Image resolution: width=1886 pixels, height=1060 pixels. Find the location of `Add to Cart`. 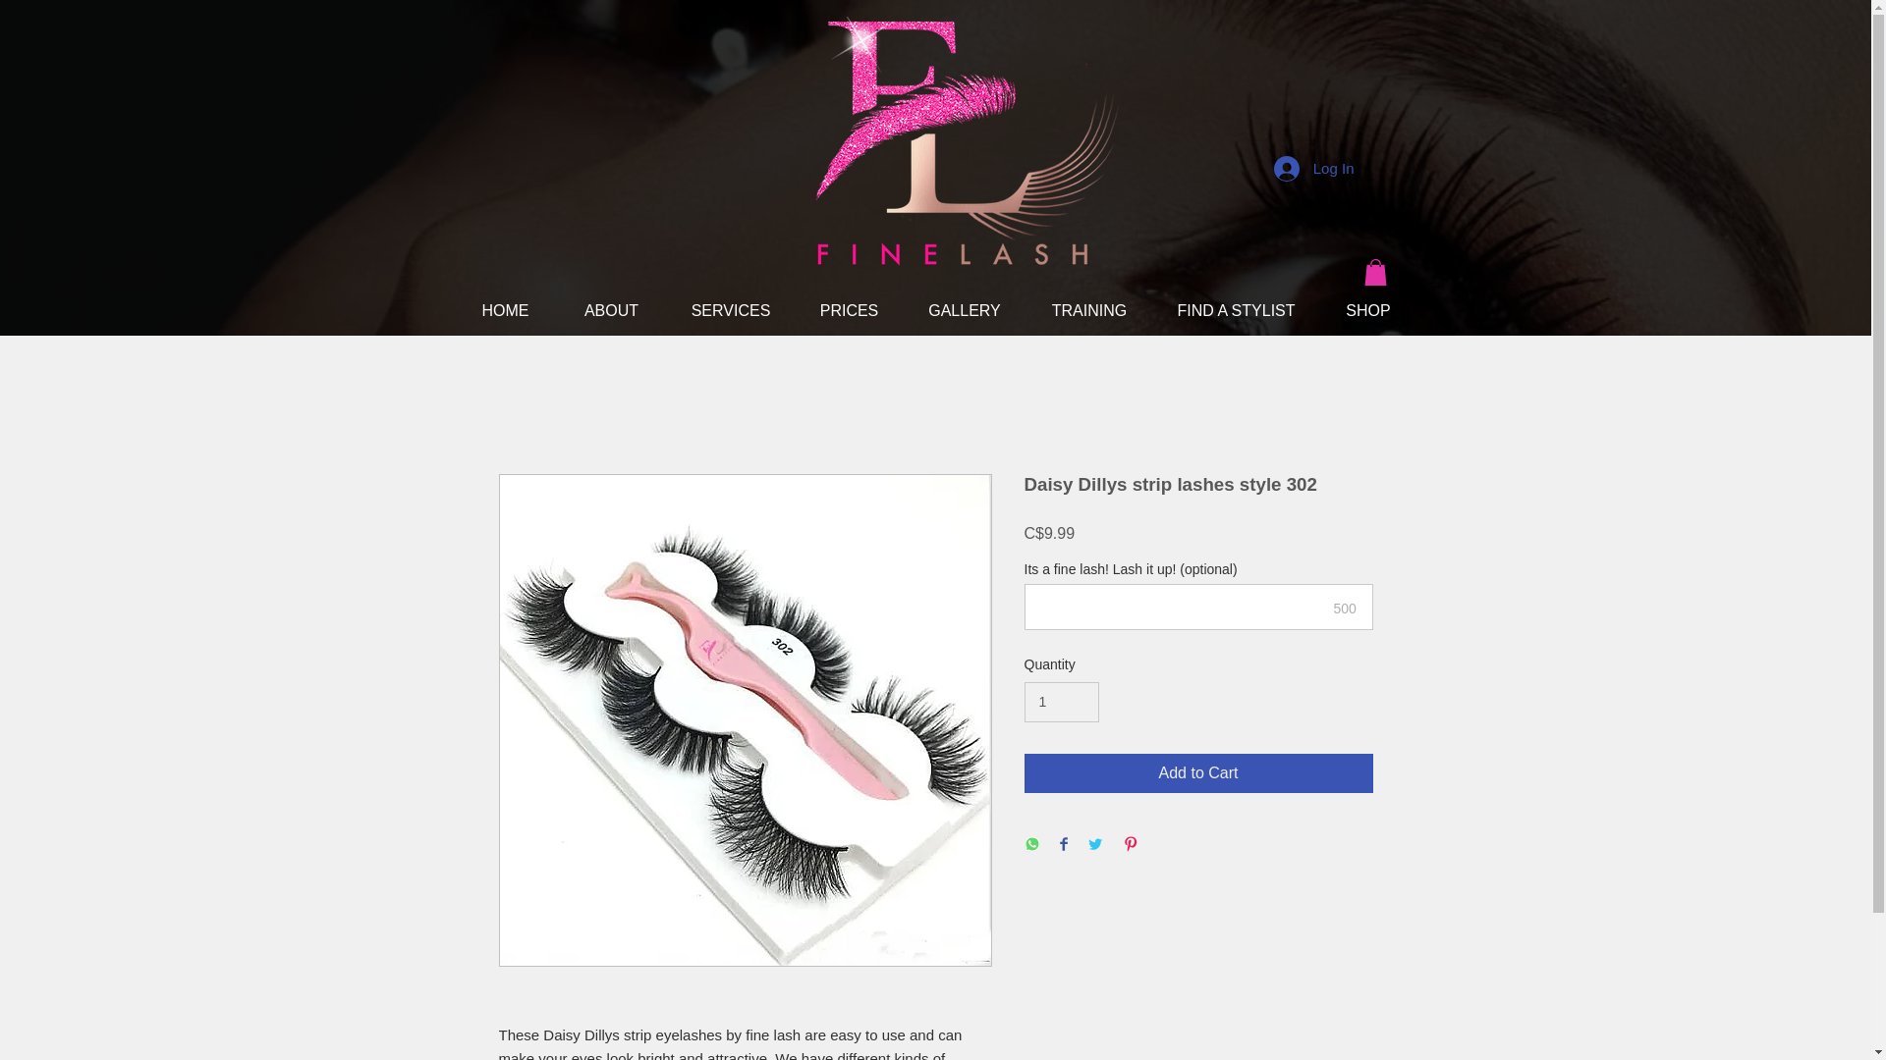

Add to Cart is located at coordinates (1198, 772).